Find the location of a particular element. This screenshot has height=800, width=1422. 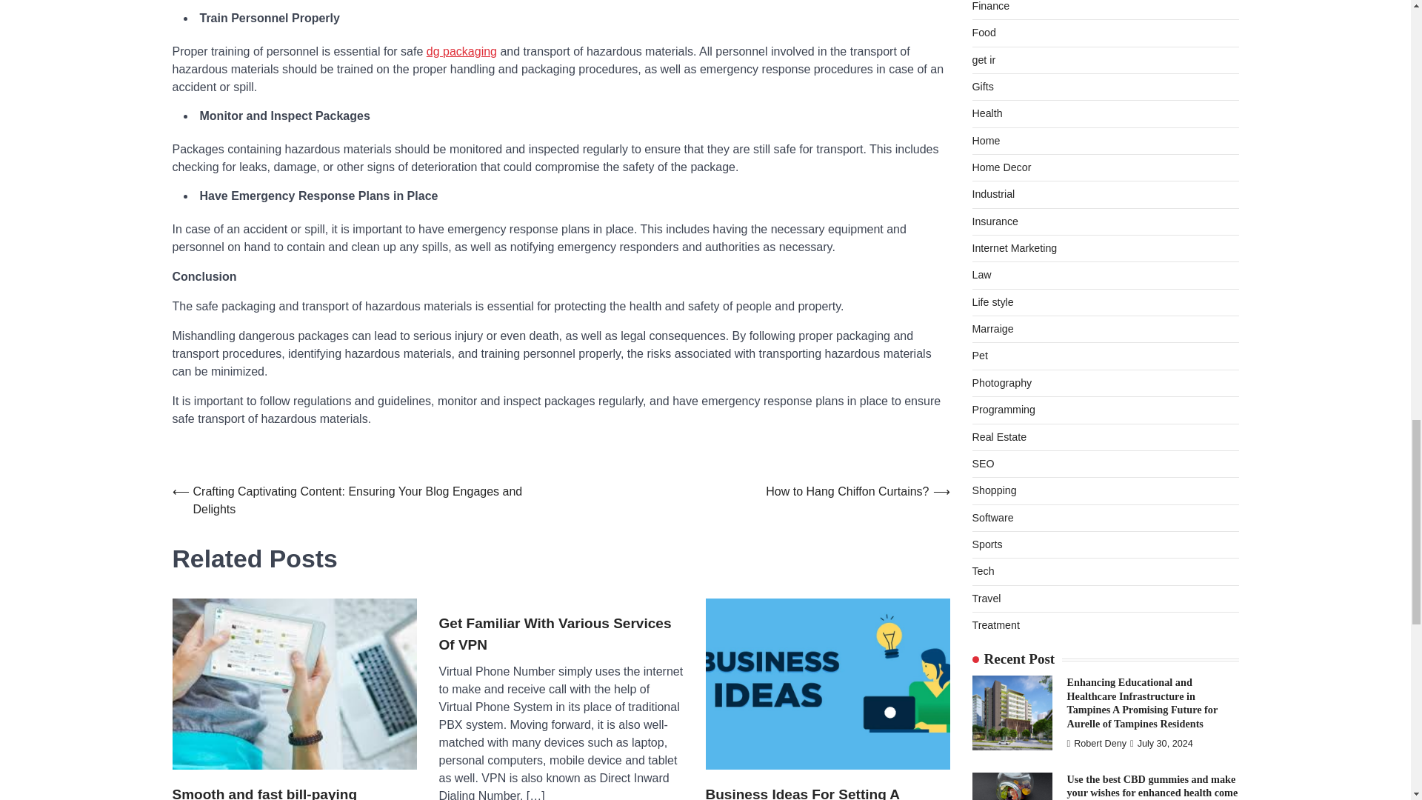

dg packaging is located at coordinates (461, 50).